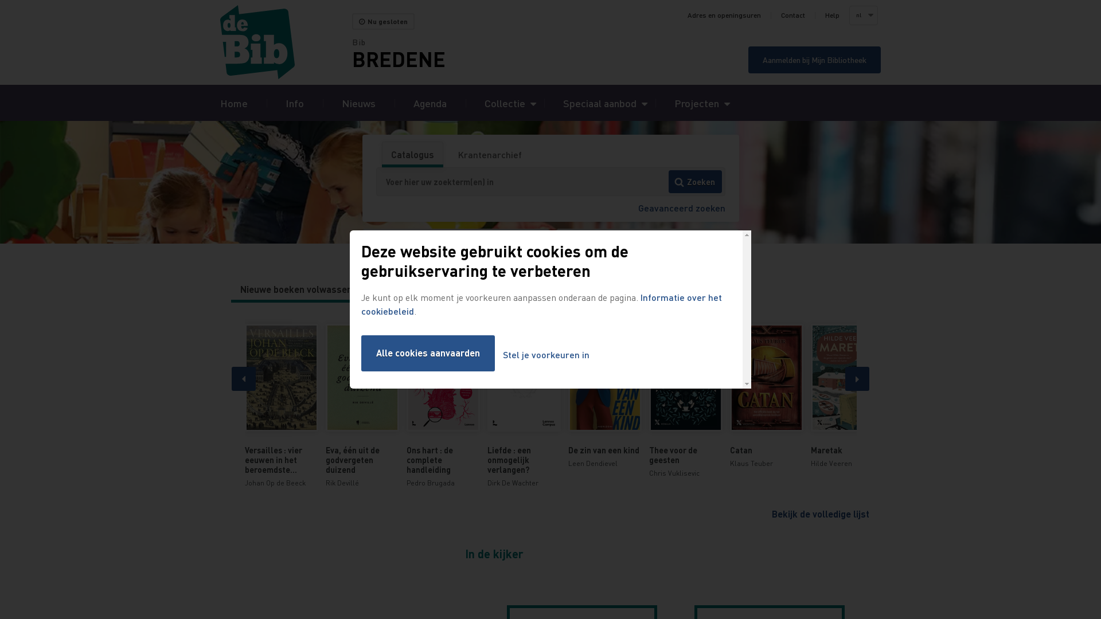 This screenshot has width=1101, height=619. Describe the element at coordinates (383, 22) in the screenshot. I see `Nu gesloten` at that location.